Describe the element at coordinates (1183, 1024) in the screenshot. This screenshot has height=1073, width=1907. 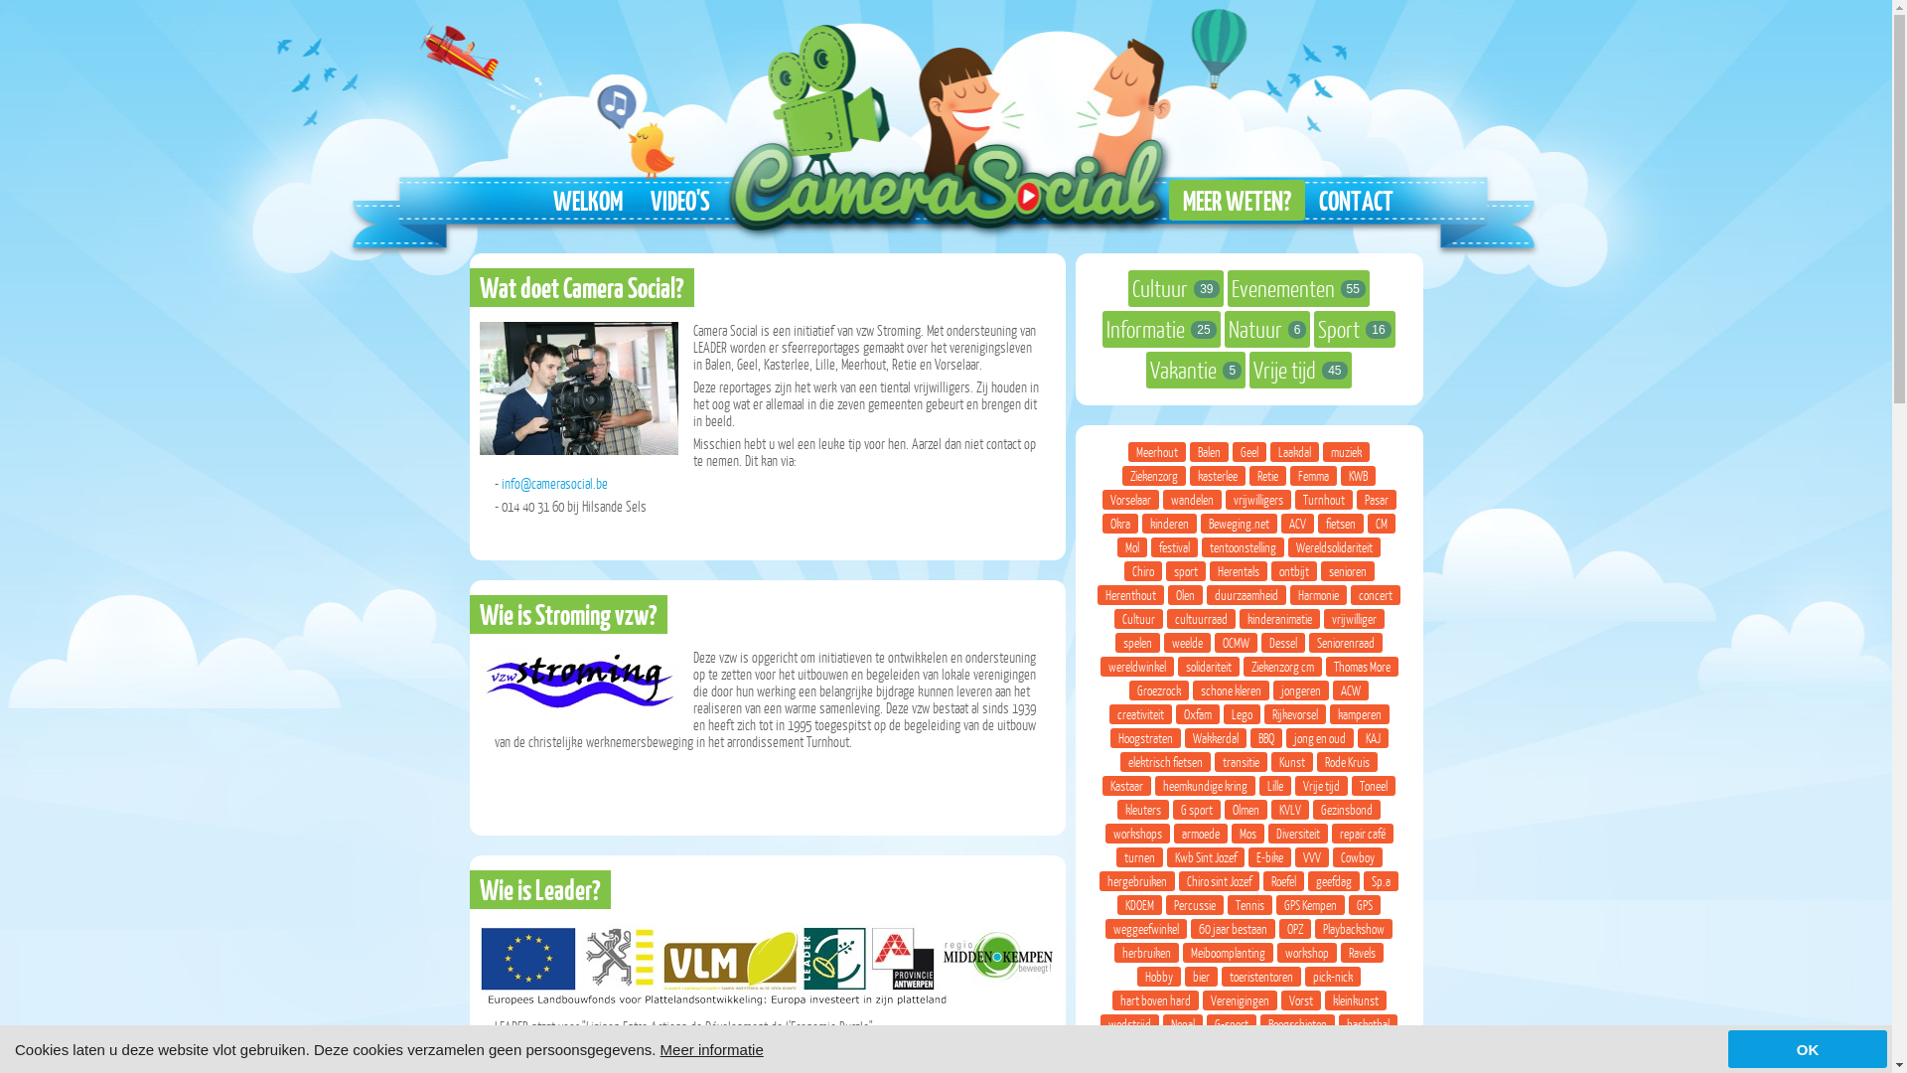
I see `Nepal` at that location.